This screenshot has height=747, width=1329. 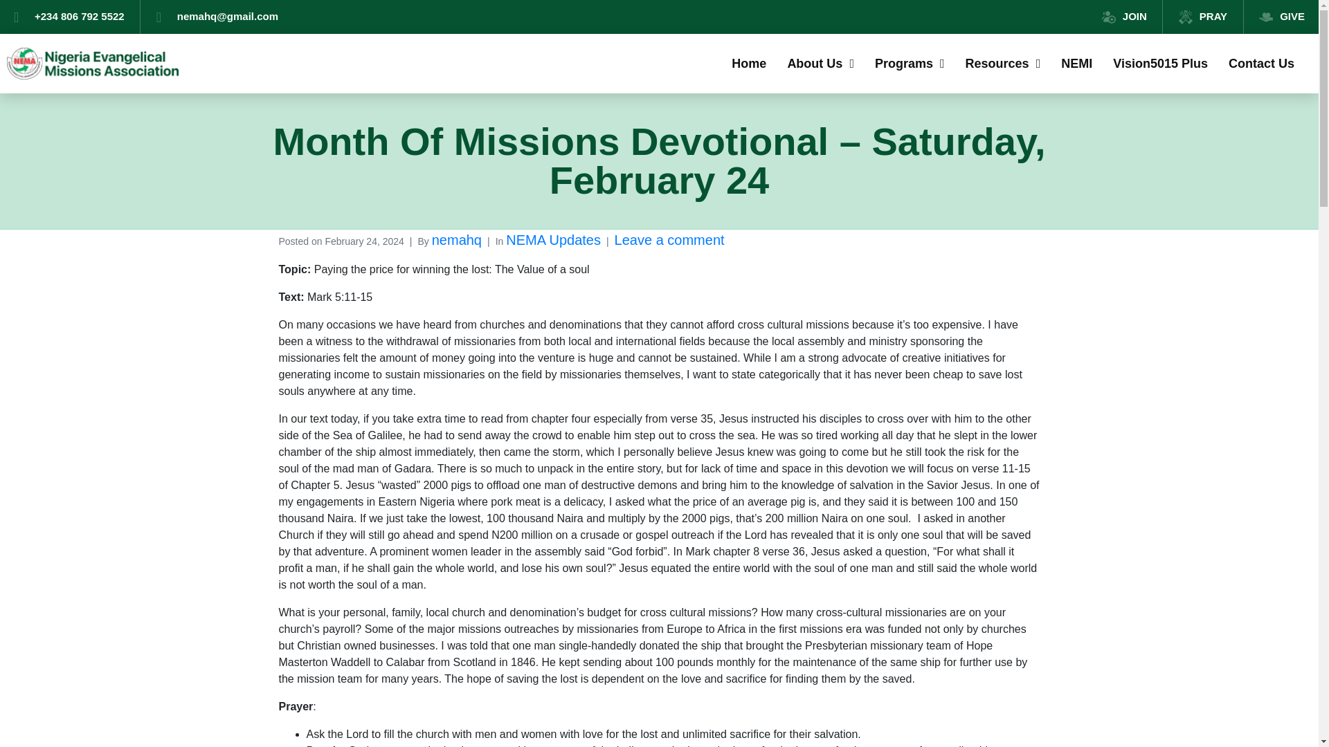 I want to click on Resources, so click(x=1003, y=64).